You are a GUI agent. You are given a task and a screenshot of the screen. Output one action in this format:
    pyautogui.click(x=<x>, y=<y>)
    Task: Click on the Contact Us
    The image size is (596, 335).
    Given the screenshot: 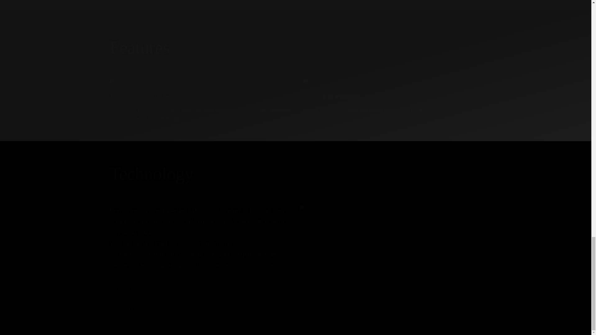 What is the action you would take?
    pyautogui.click(x=128, y=308)
    